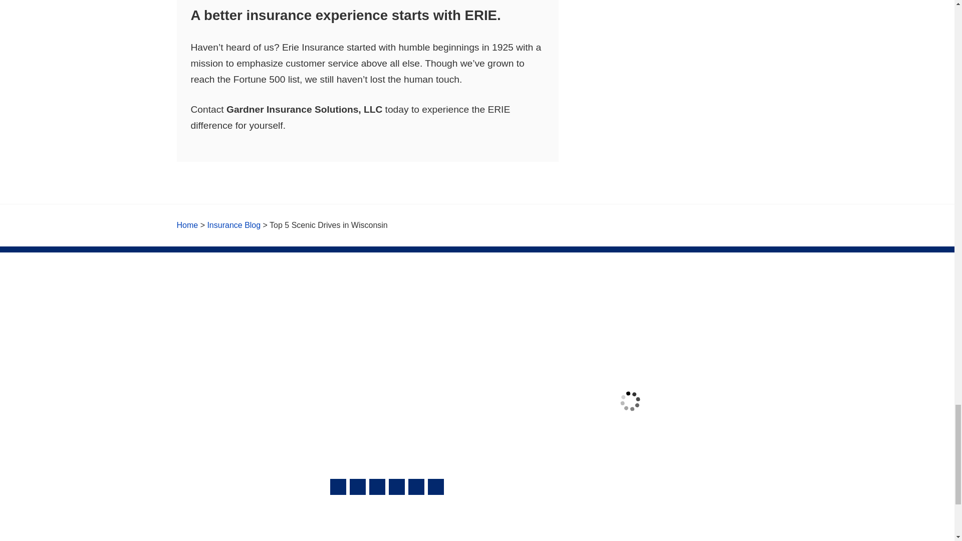 The image size is (962, 541). Describe the element at coordinates (397, 487) in the screenshot. I see `X` at that location.